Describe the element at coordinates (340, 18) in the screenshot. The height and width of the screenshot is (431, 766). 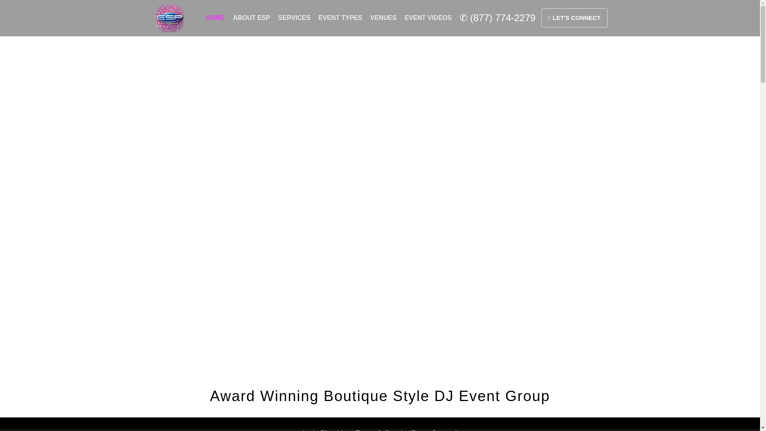
I see `EVENT TYPES` at that location.